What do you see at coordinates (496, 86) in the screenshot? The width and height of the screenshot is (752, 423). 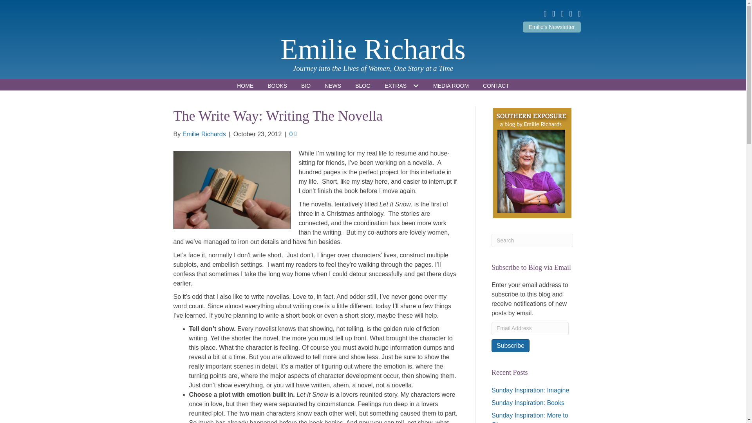 I see `CONTACT` at bounding box center [496, 86].